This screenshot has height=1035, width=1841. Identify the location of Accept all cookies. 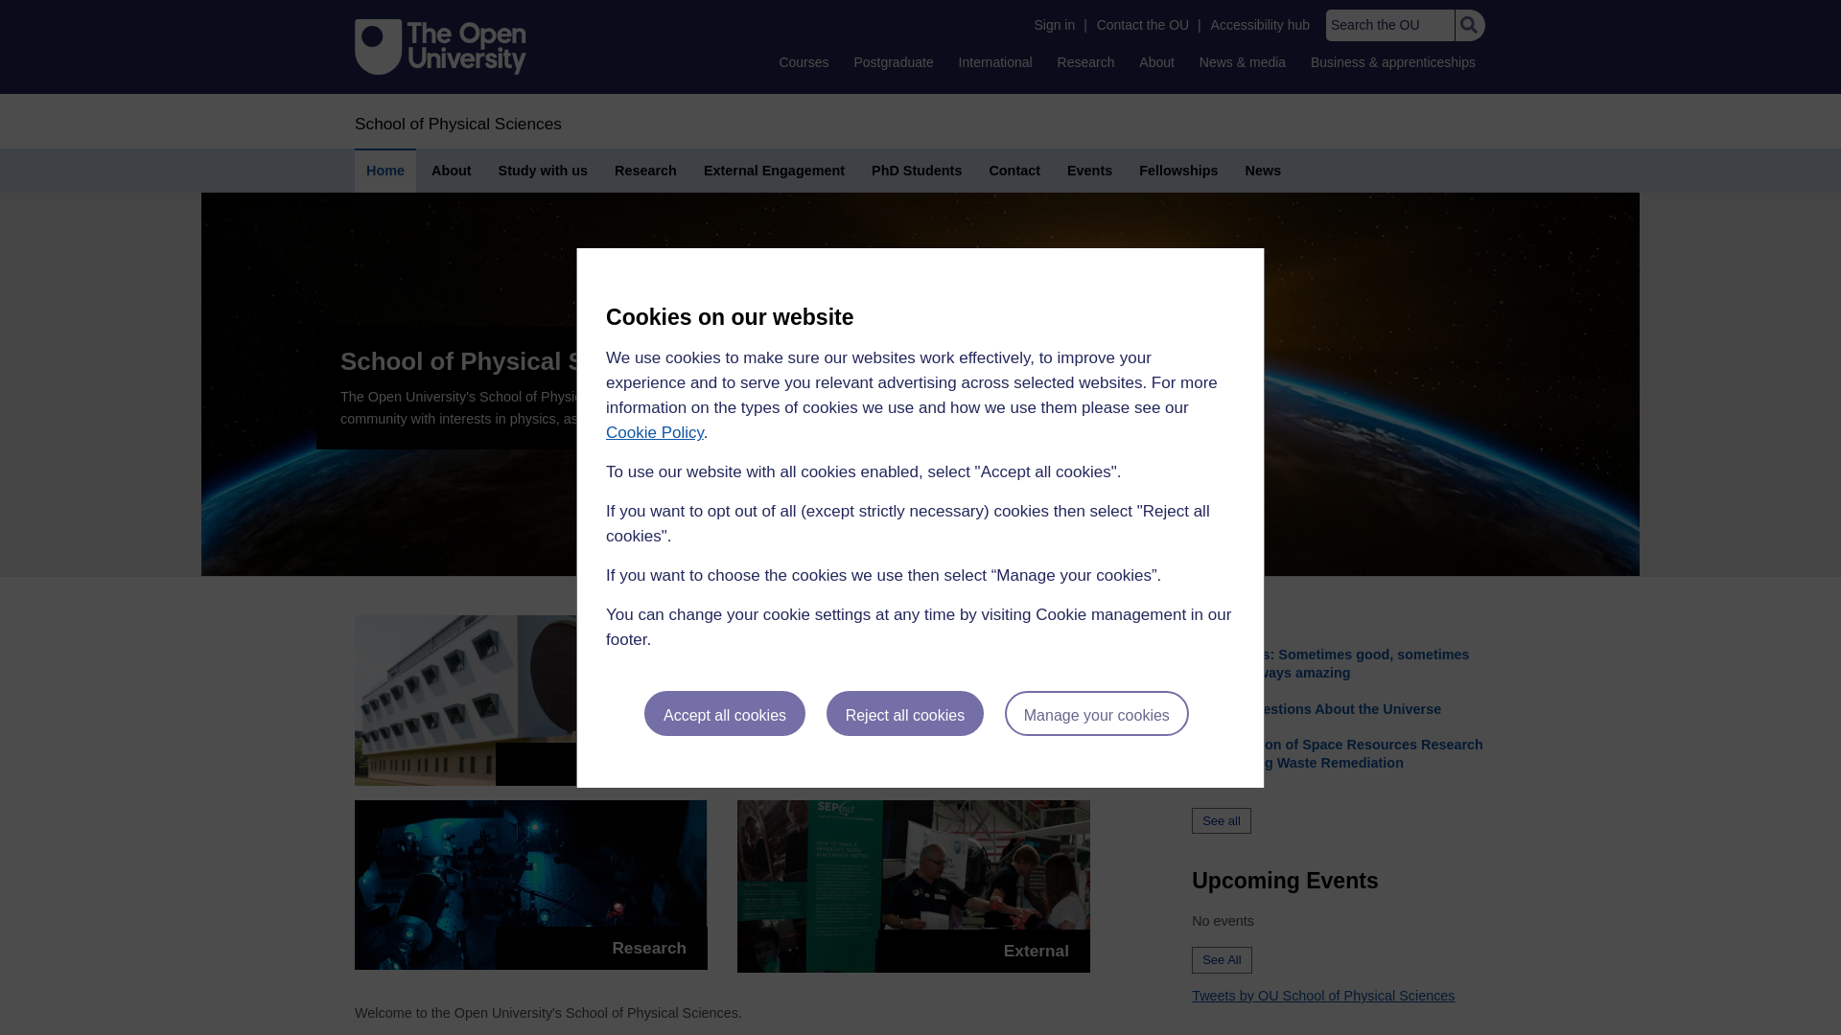
(725, 713).